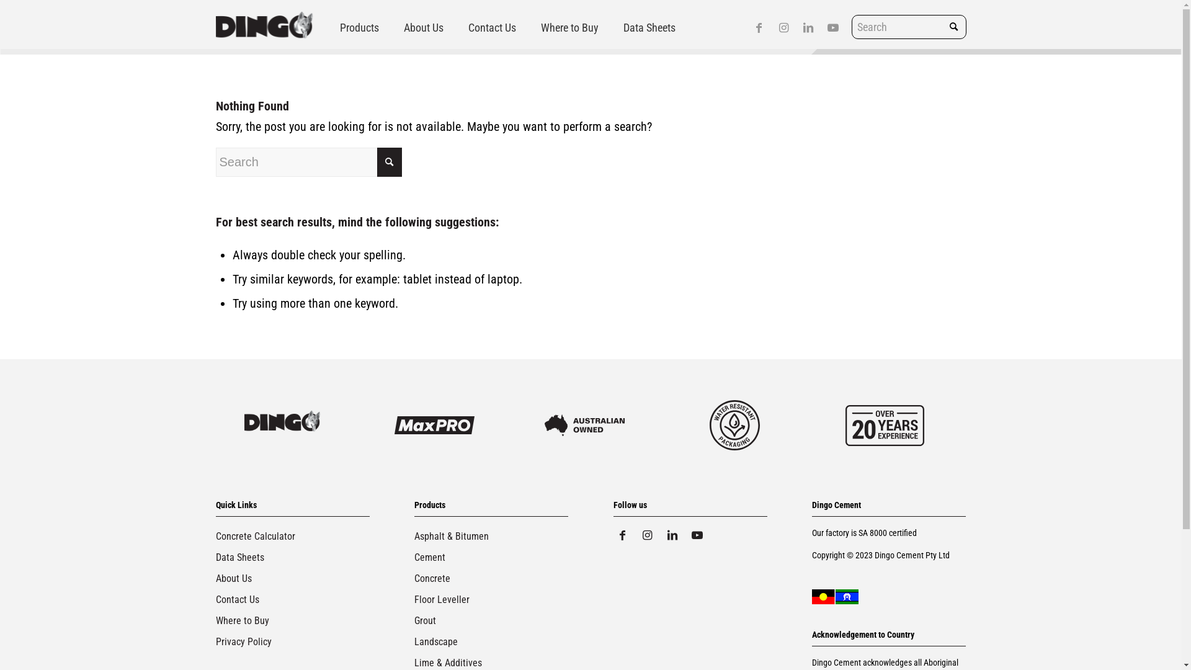 The height and width of the screenshot is (670, 1191). I want to click on Where to Buy, so click(569, 28).